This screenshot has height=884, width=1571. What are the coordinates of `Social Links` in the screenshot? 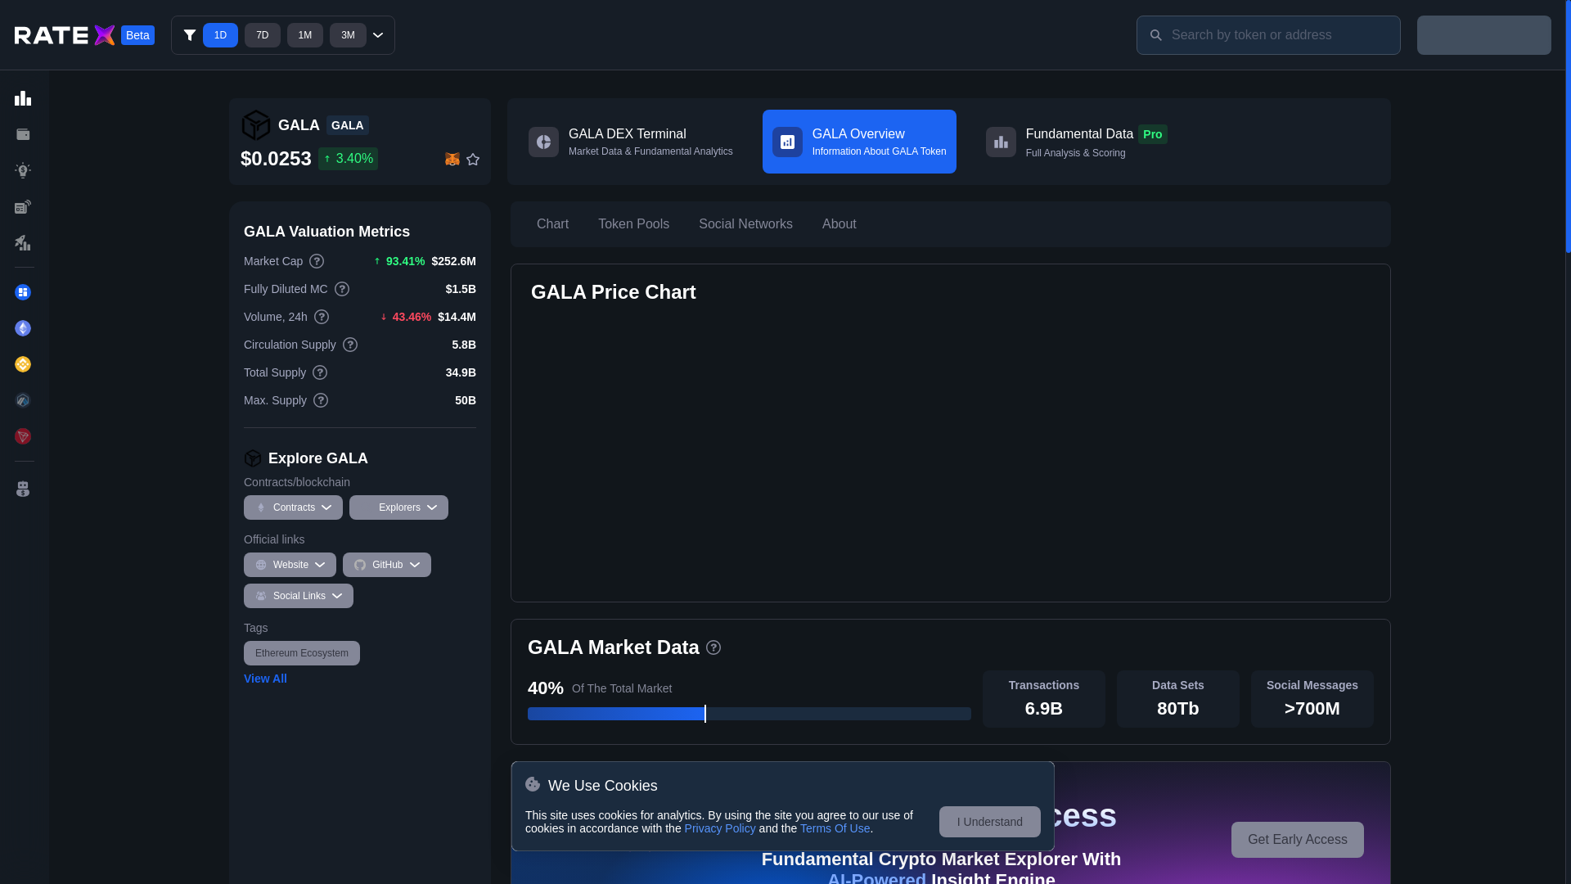 It's located at (298, 596).